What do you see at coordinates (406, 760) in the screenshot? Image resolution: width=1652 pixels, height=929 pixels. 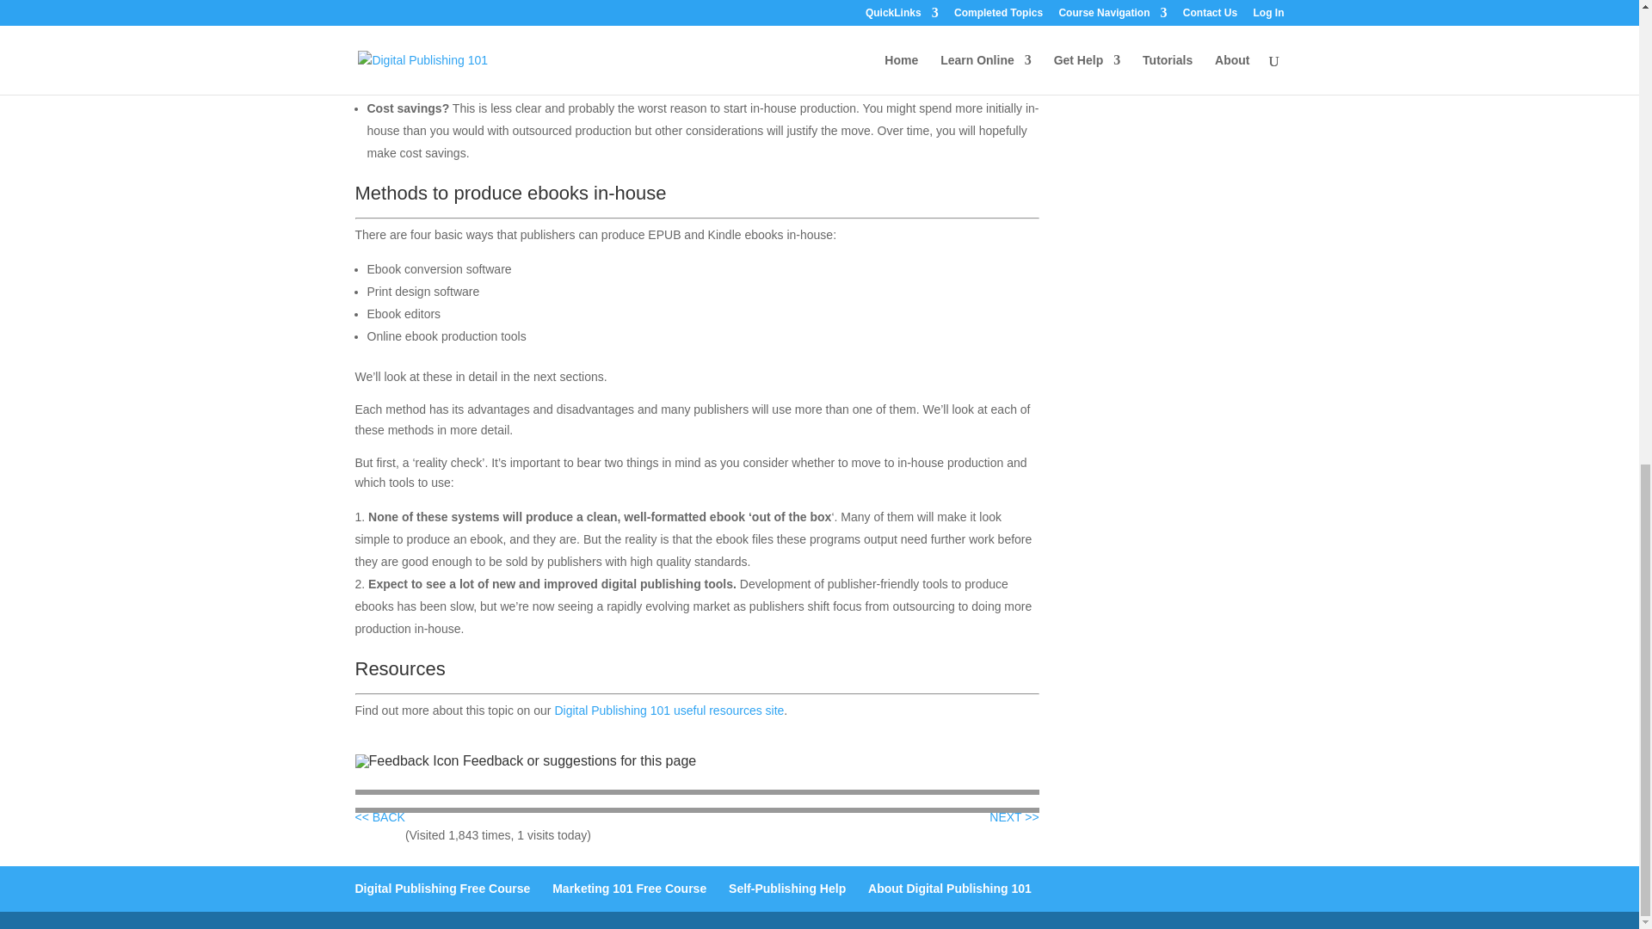 I see `Feedback Icon` at bounding box center [406, 760].